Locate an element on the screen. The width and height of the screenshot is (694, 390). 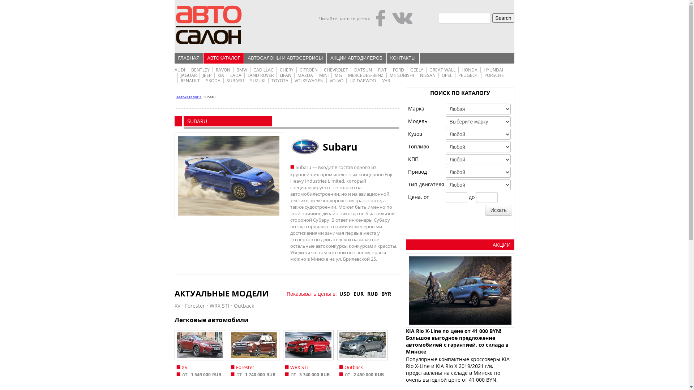
OPEL is located at coordinates (447, 75).